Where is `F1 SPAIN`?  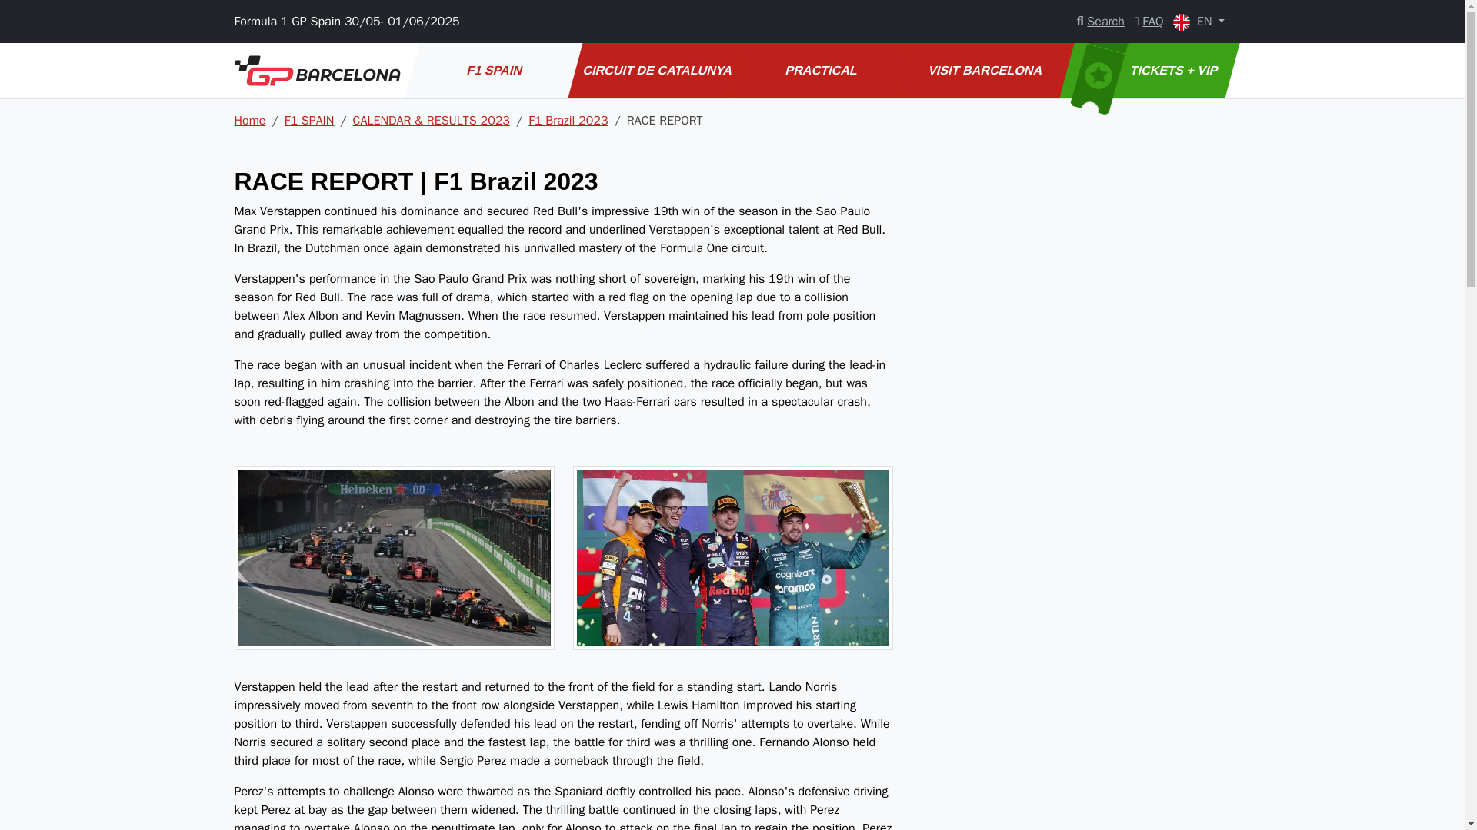 F1 SPAIN is located at coordinates (486, 71).